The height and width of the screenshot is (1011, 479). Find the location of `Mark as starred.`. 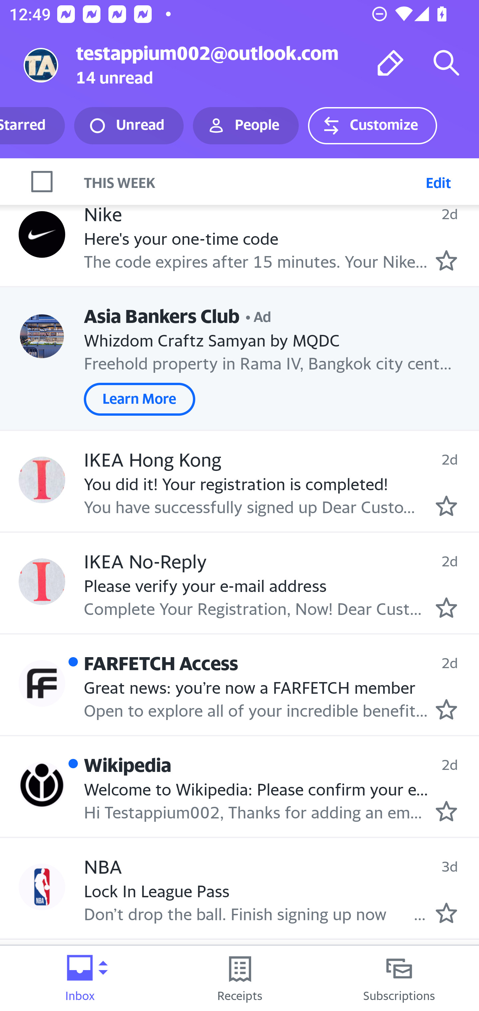

Mark as starred. is located at coordinates (446, 912).